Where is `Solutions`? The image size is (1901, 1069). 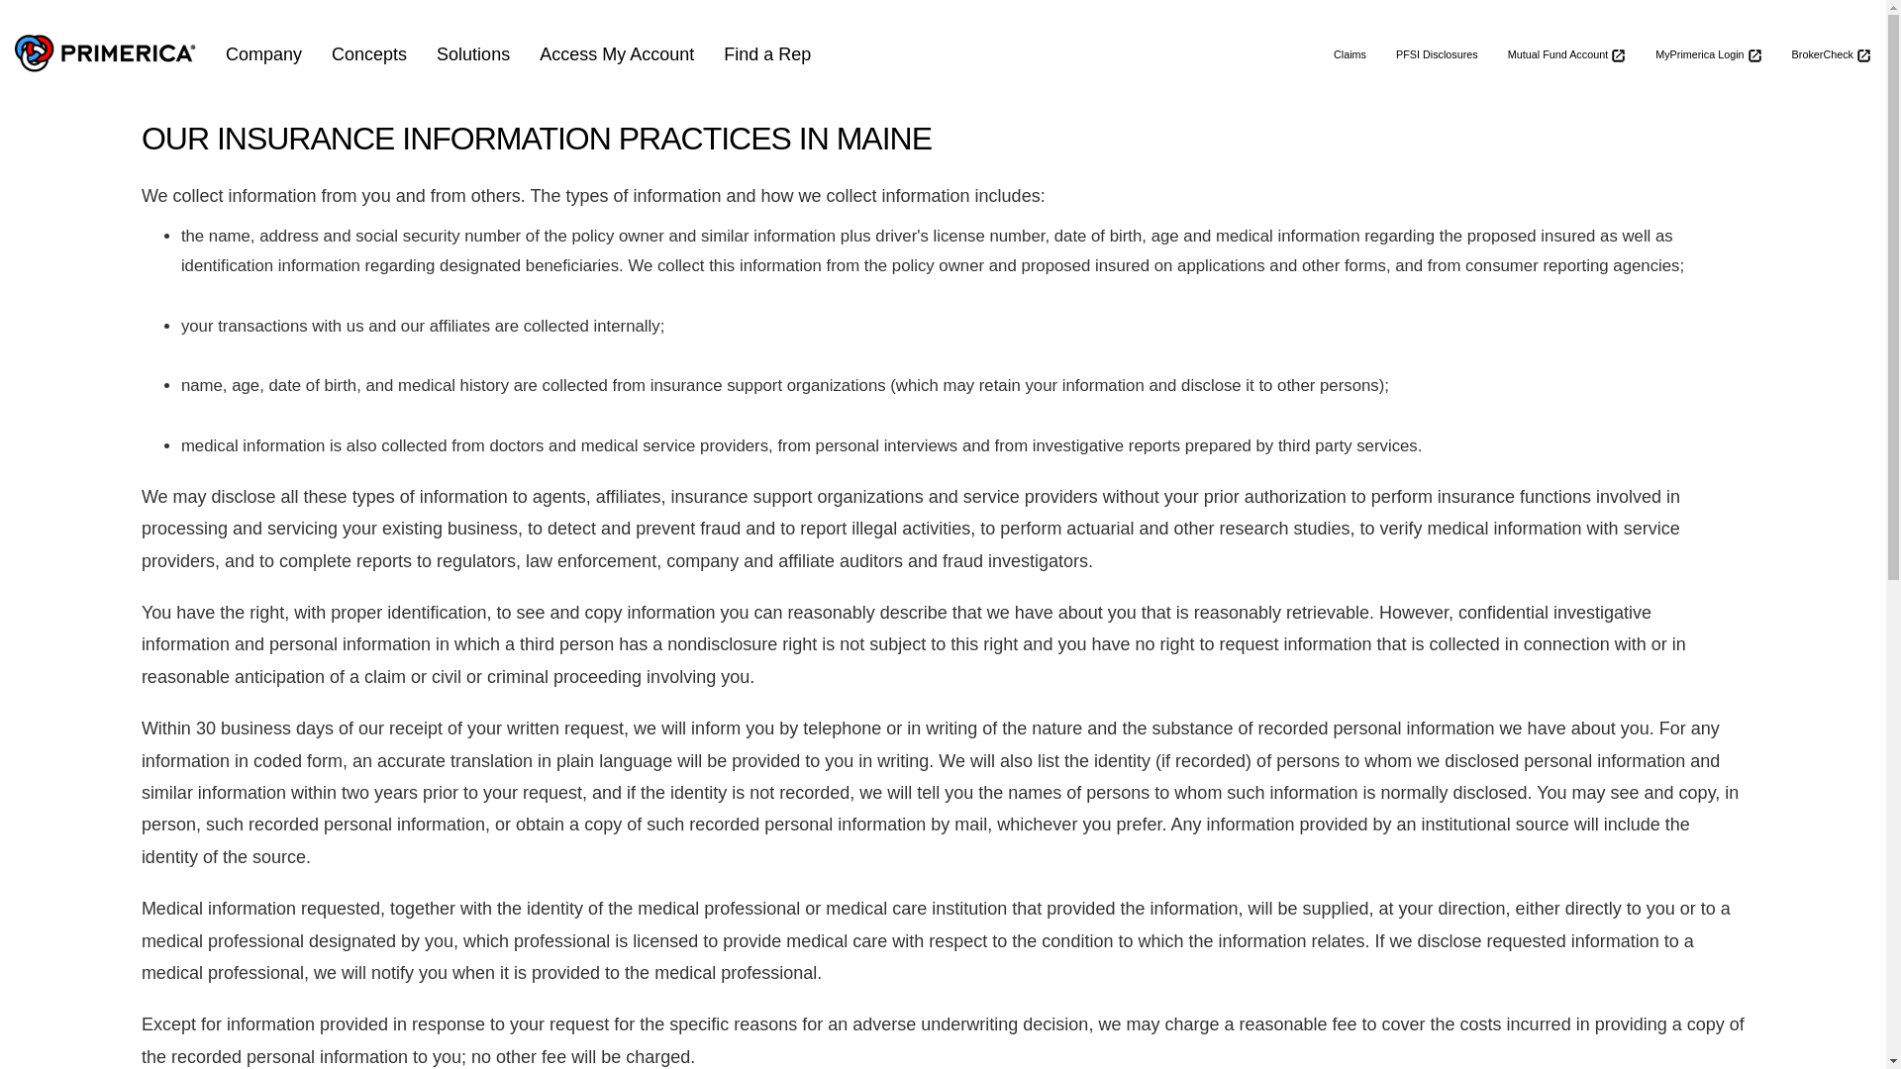 Solutions is located at coordinates (473, 53).